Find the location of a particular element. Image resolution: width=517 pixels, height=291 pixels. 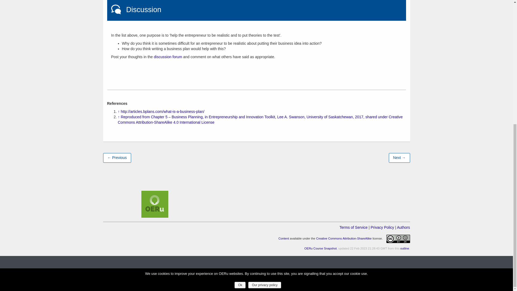

original content in WikiEducator is located at coordinates (284, 239).